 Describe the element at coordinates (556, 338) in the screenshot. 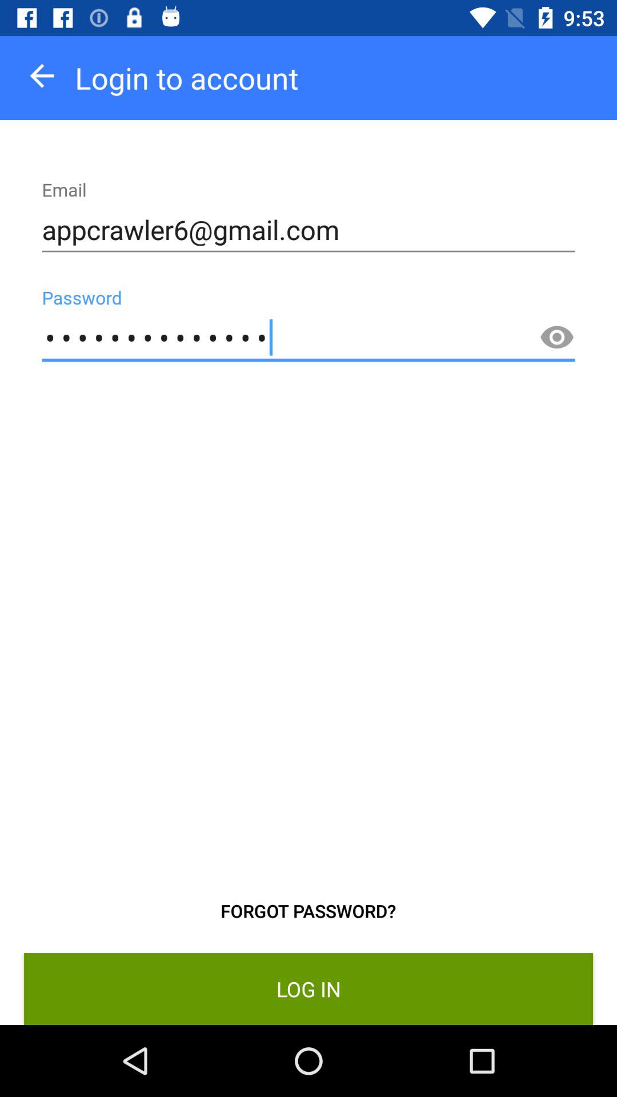

I see `turn on item at the top right corner` at that location.